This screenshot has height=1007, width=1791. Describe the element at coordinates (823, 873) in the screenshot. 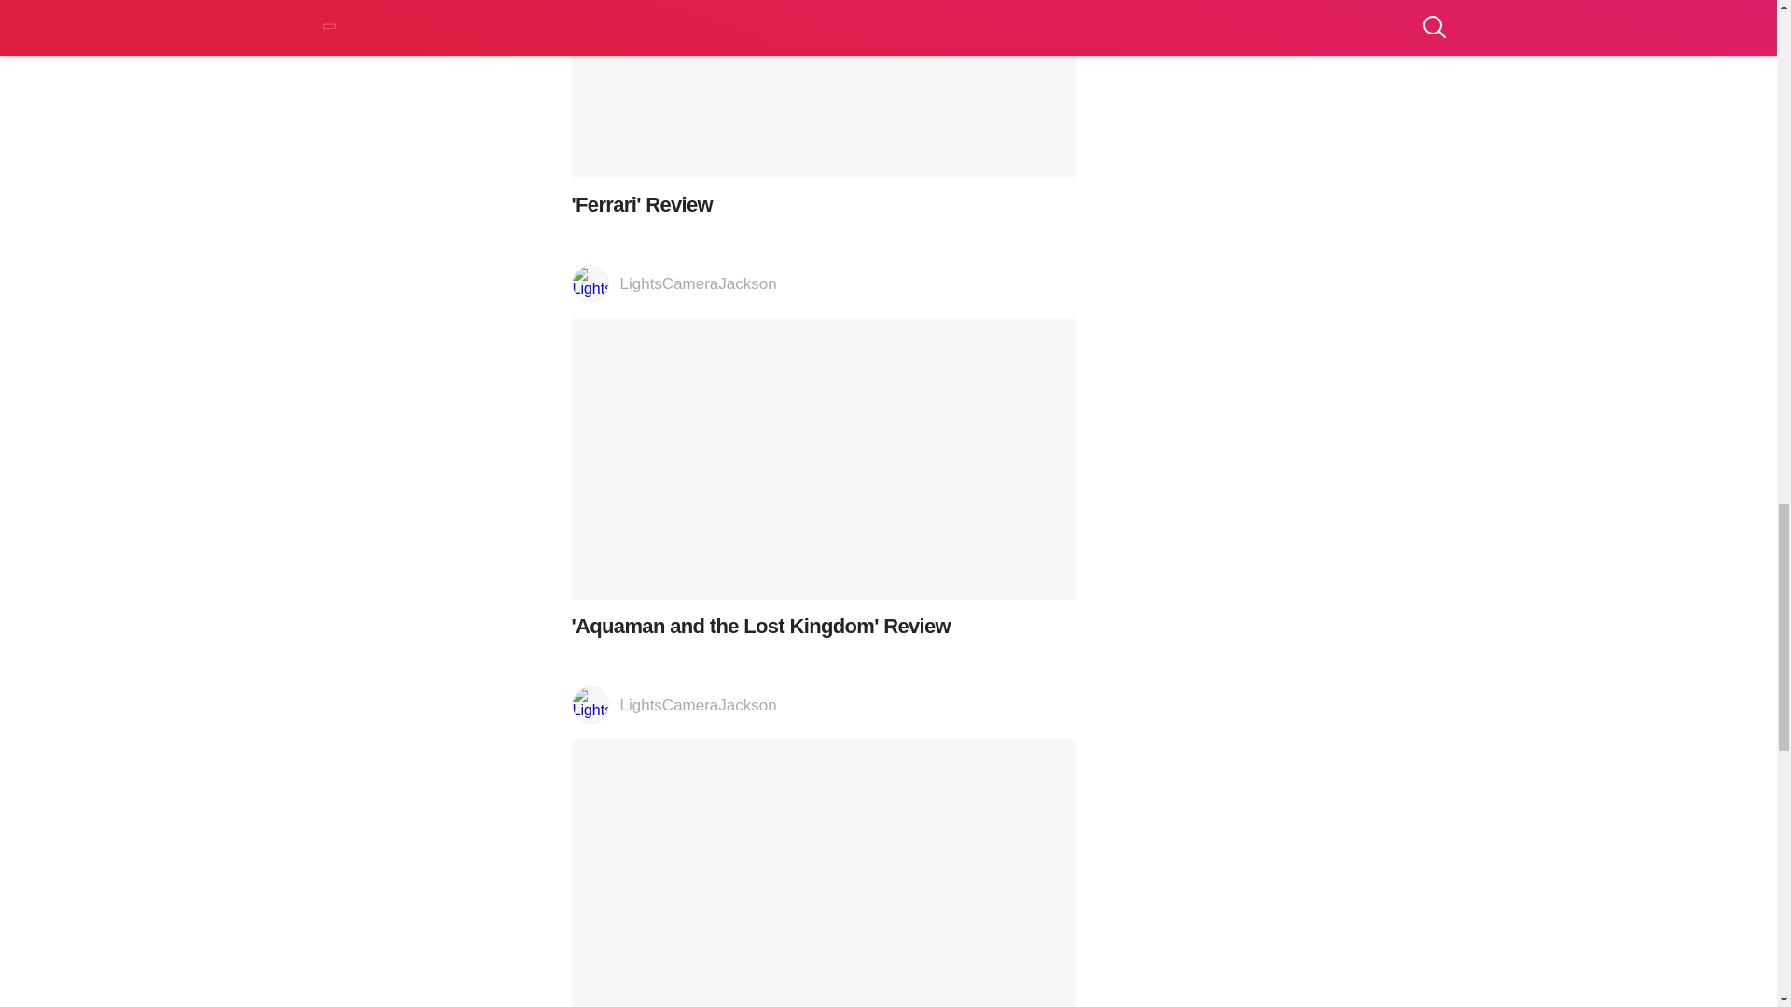

I see `The 35 Best Movies of 2023` at that location.